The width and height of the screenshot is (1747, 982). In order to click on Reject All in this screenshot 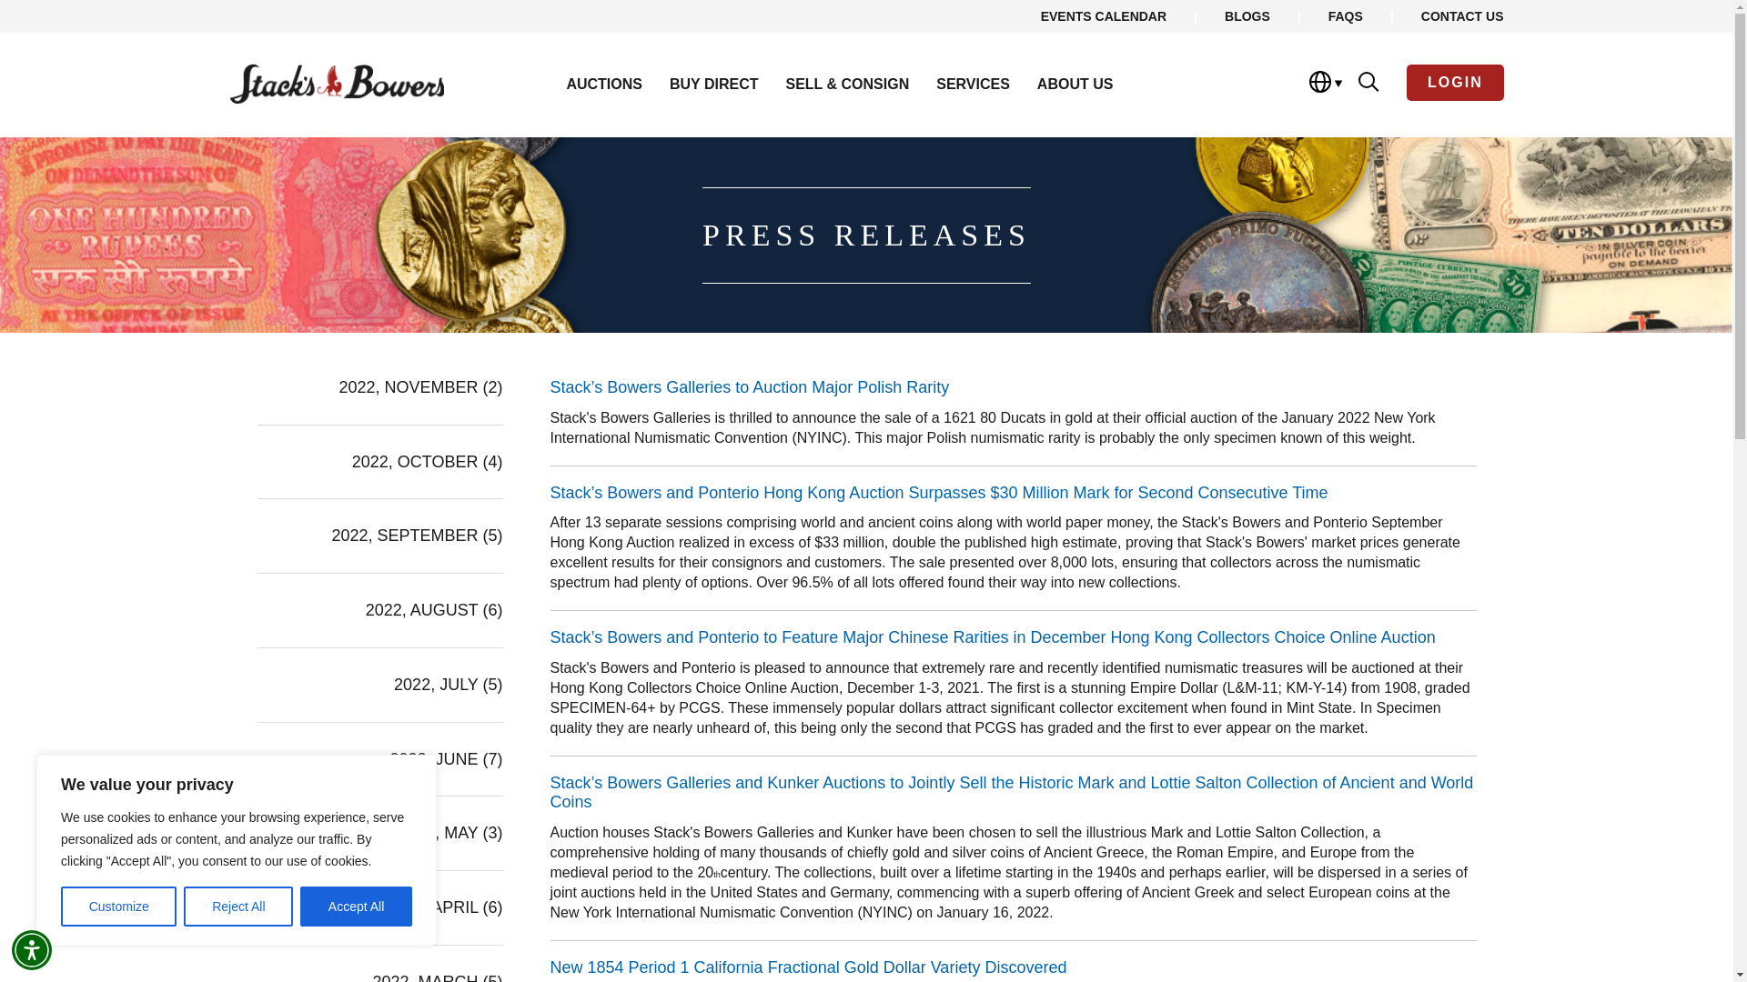, I will do `click(238, 907)`.